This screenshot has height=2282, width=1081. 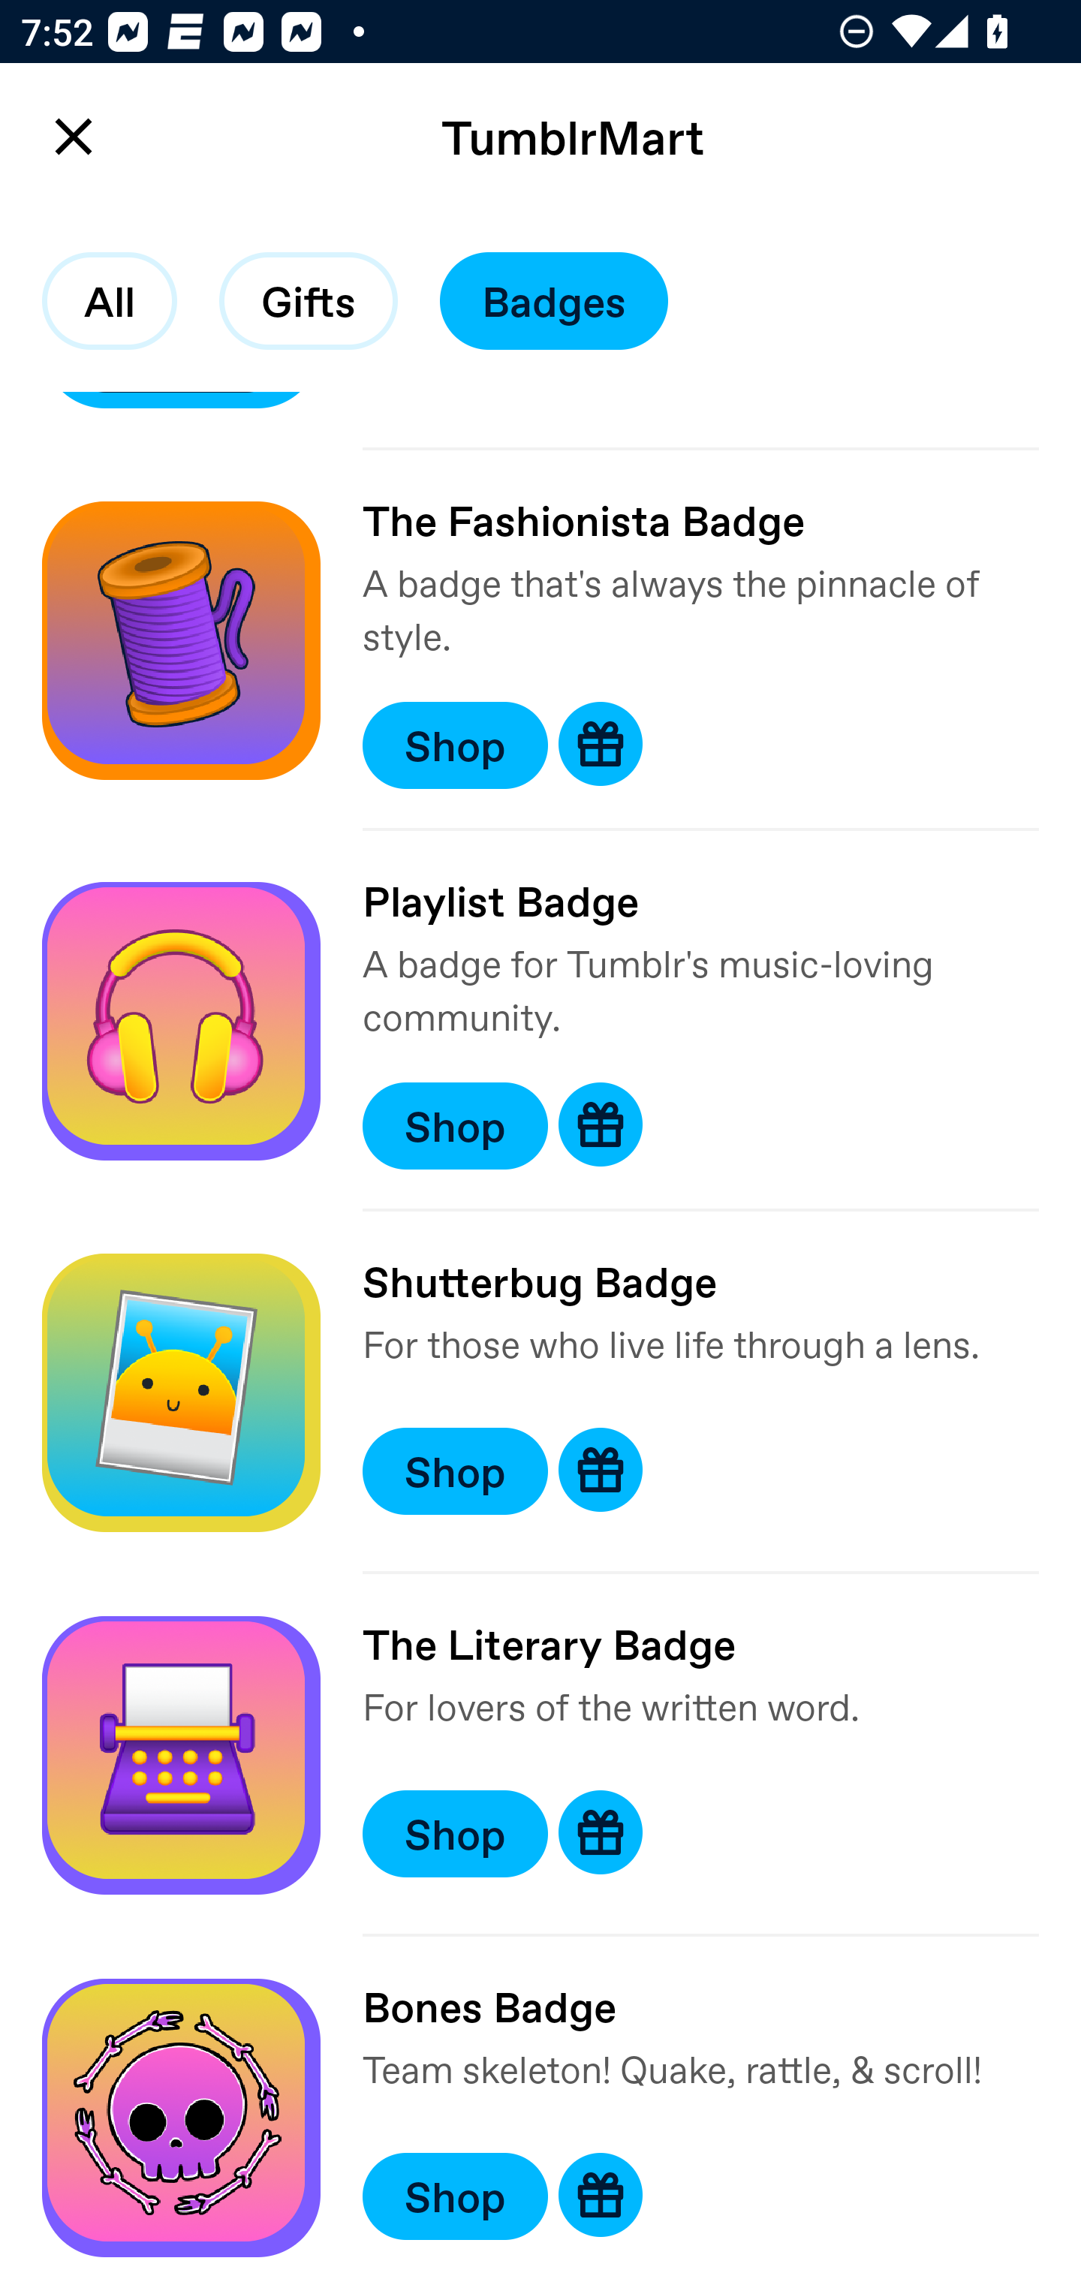 I want to click on Gifts, so click(x=308, y=301).